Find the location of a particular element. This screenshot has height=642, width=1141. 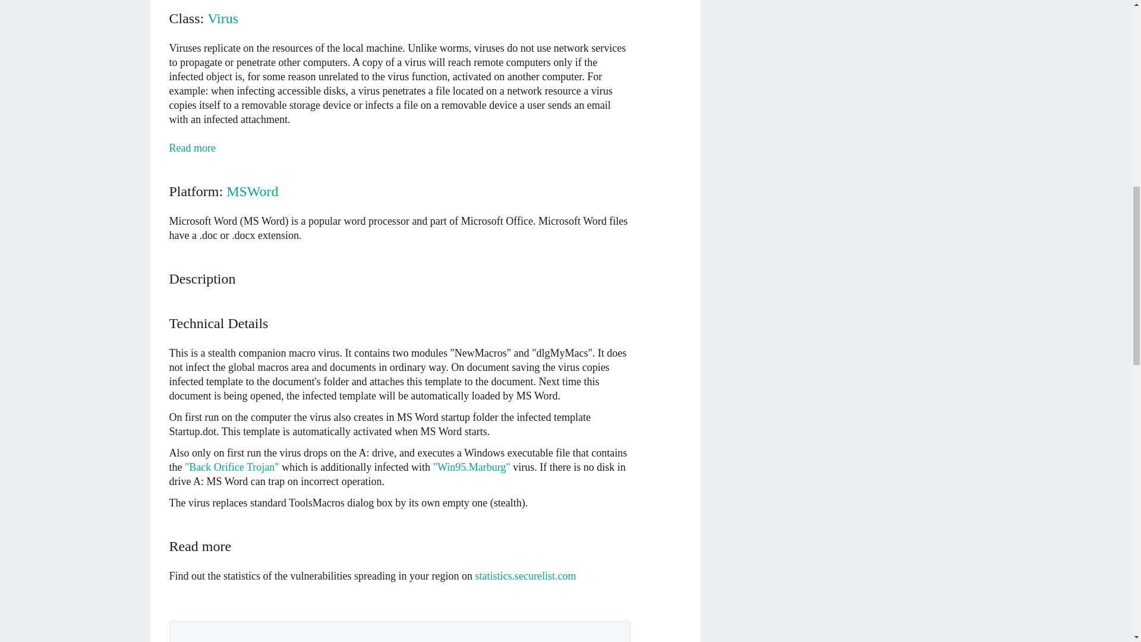

"Back Orifice Trojan" is located at coordinates (232, 467).